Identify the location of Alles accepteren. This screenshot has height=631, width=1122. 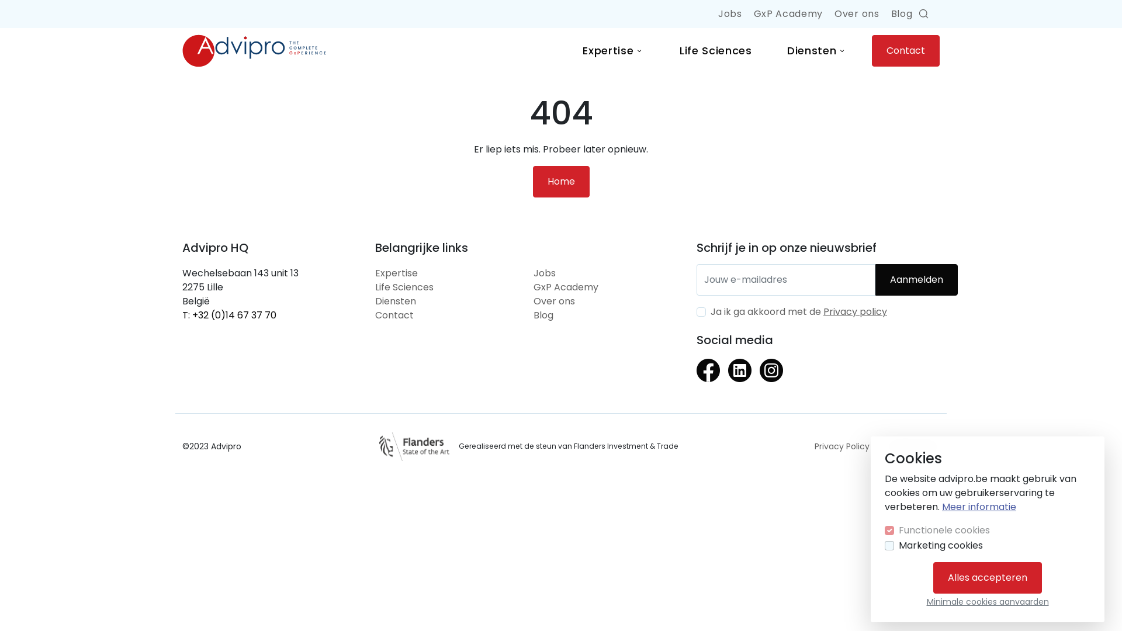
(988, 578).